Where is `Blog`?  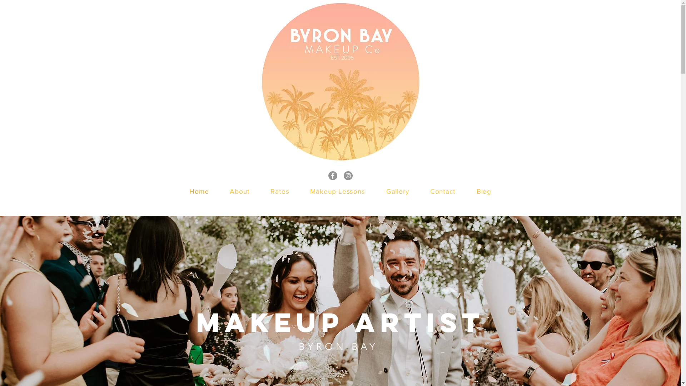
Blog is located at coordinates (484, 192).